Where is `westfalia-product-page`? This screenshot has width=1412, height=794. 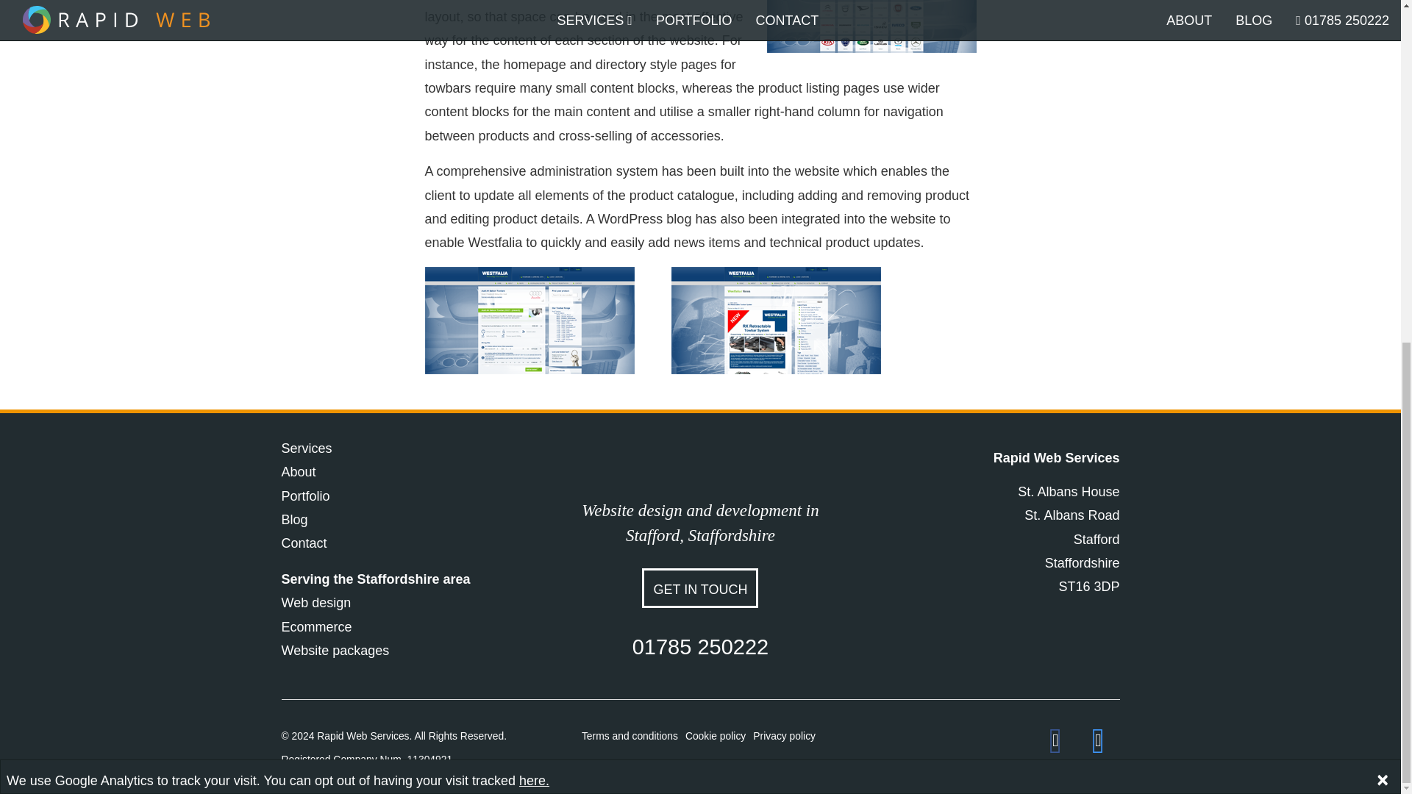 westfalia-product-page is located at coordinates (529, 320).